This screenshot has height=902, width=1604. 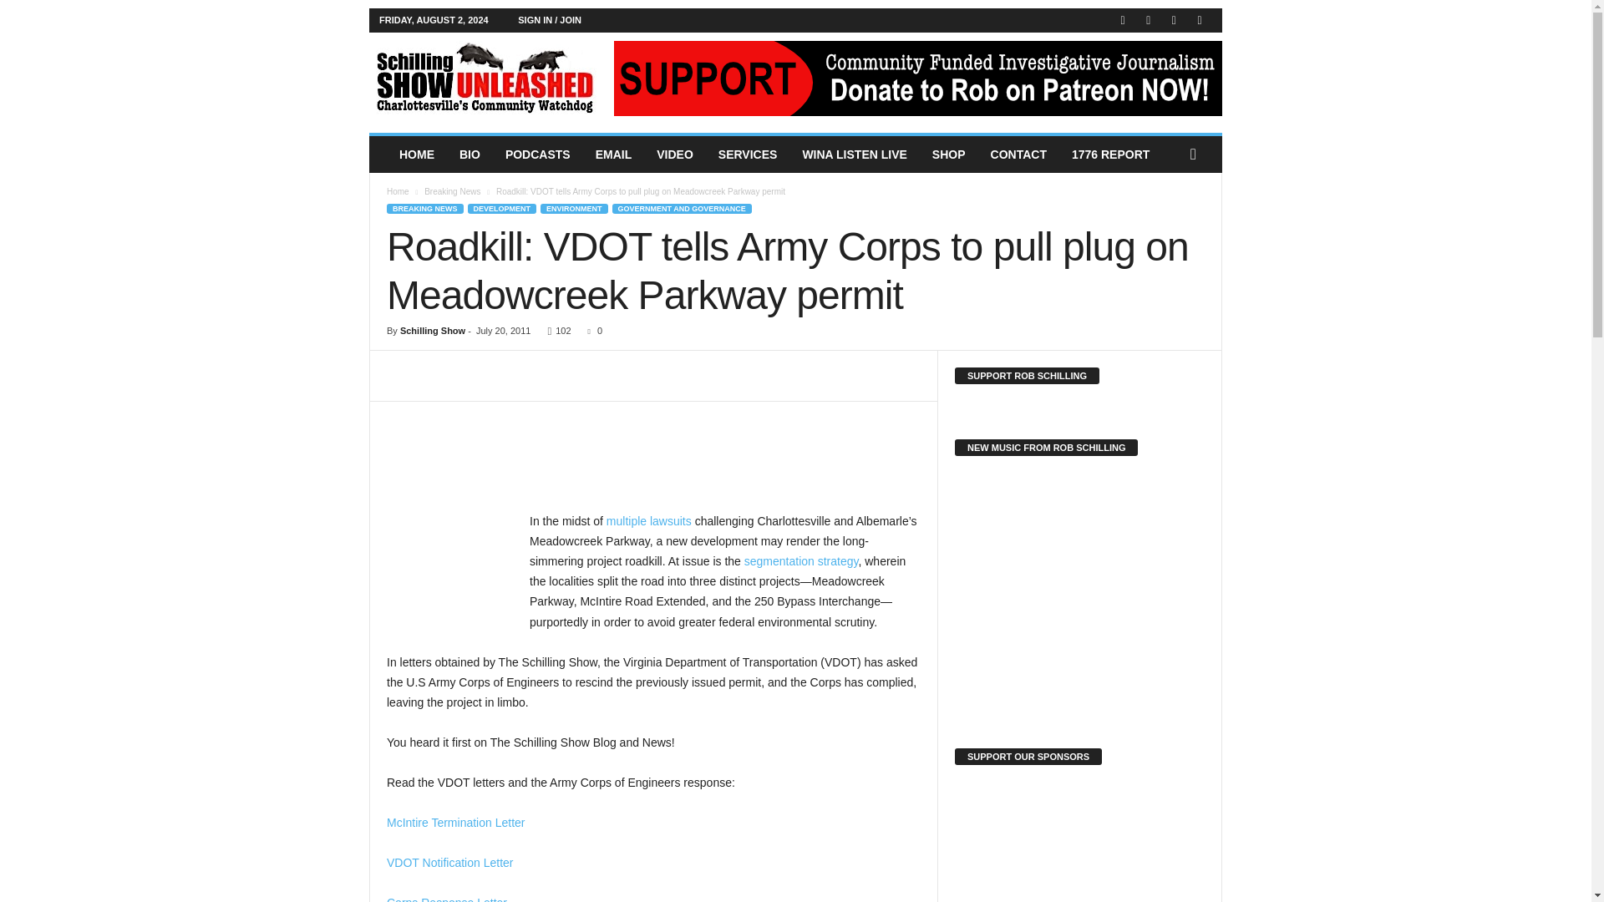 What do you see at coordinates (854, 155) in the screenshot?
I see `WINA LISTEN LIVE` at bounding box center [854, 155].